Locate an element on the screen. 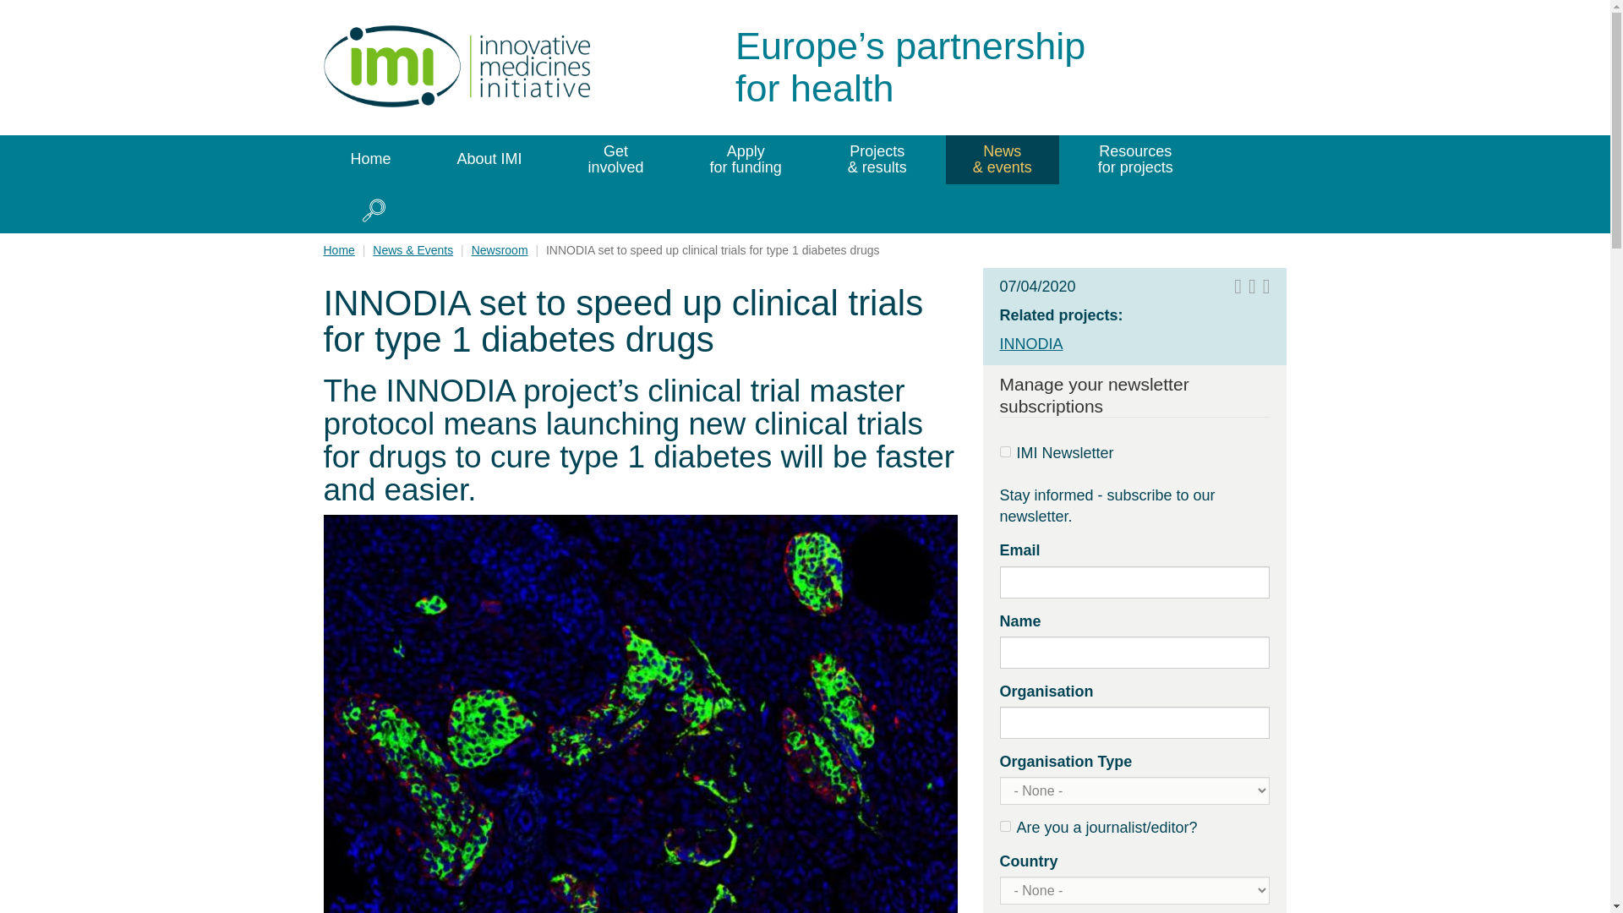 This screenshot has height=913, width=1623. Name of organisation is located at coordinates (1134, 722).